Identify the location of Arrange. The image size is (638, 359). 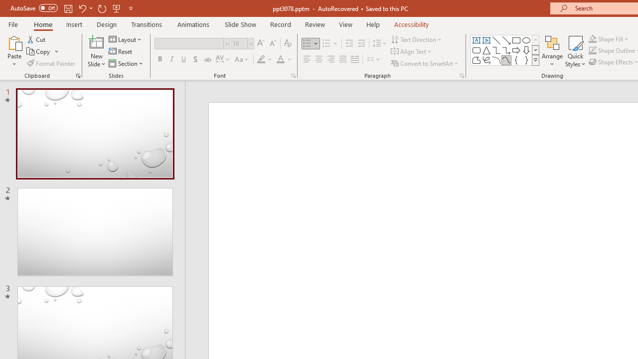
(552, 51).